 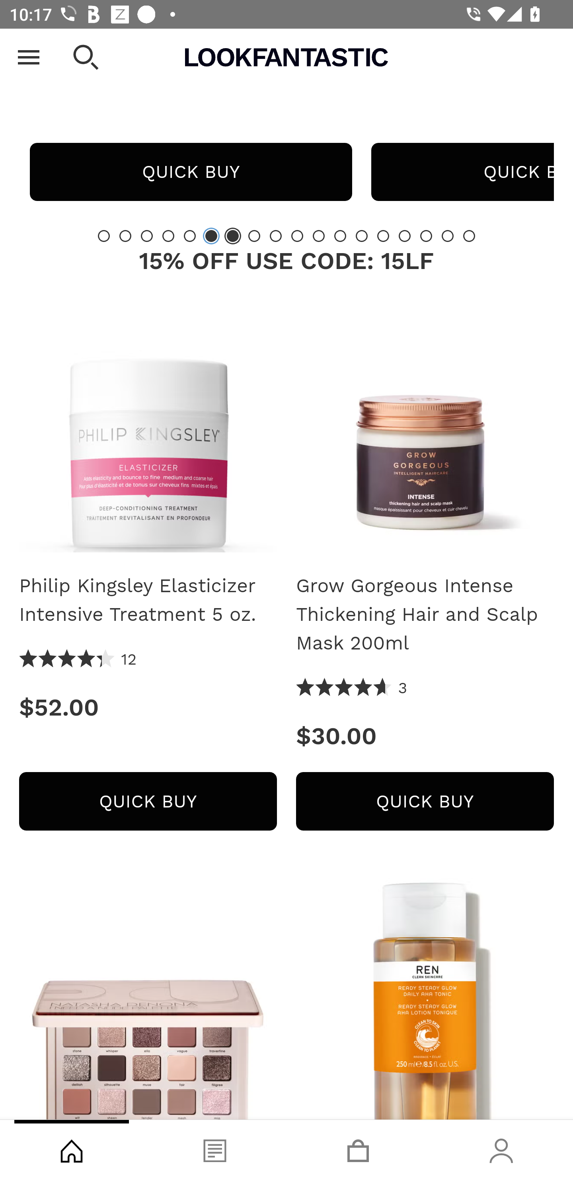 What do you see at coordinates (425, 736) in the screenshot?
I see `Price: $30.00` at bounding box center [425, 736].